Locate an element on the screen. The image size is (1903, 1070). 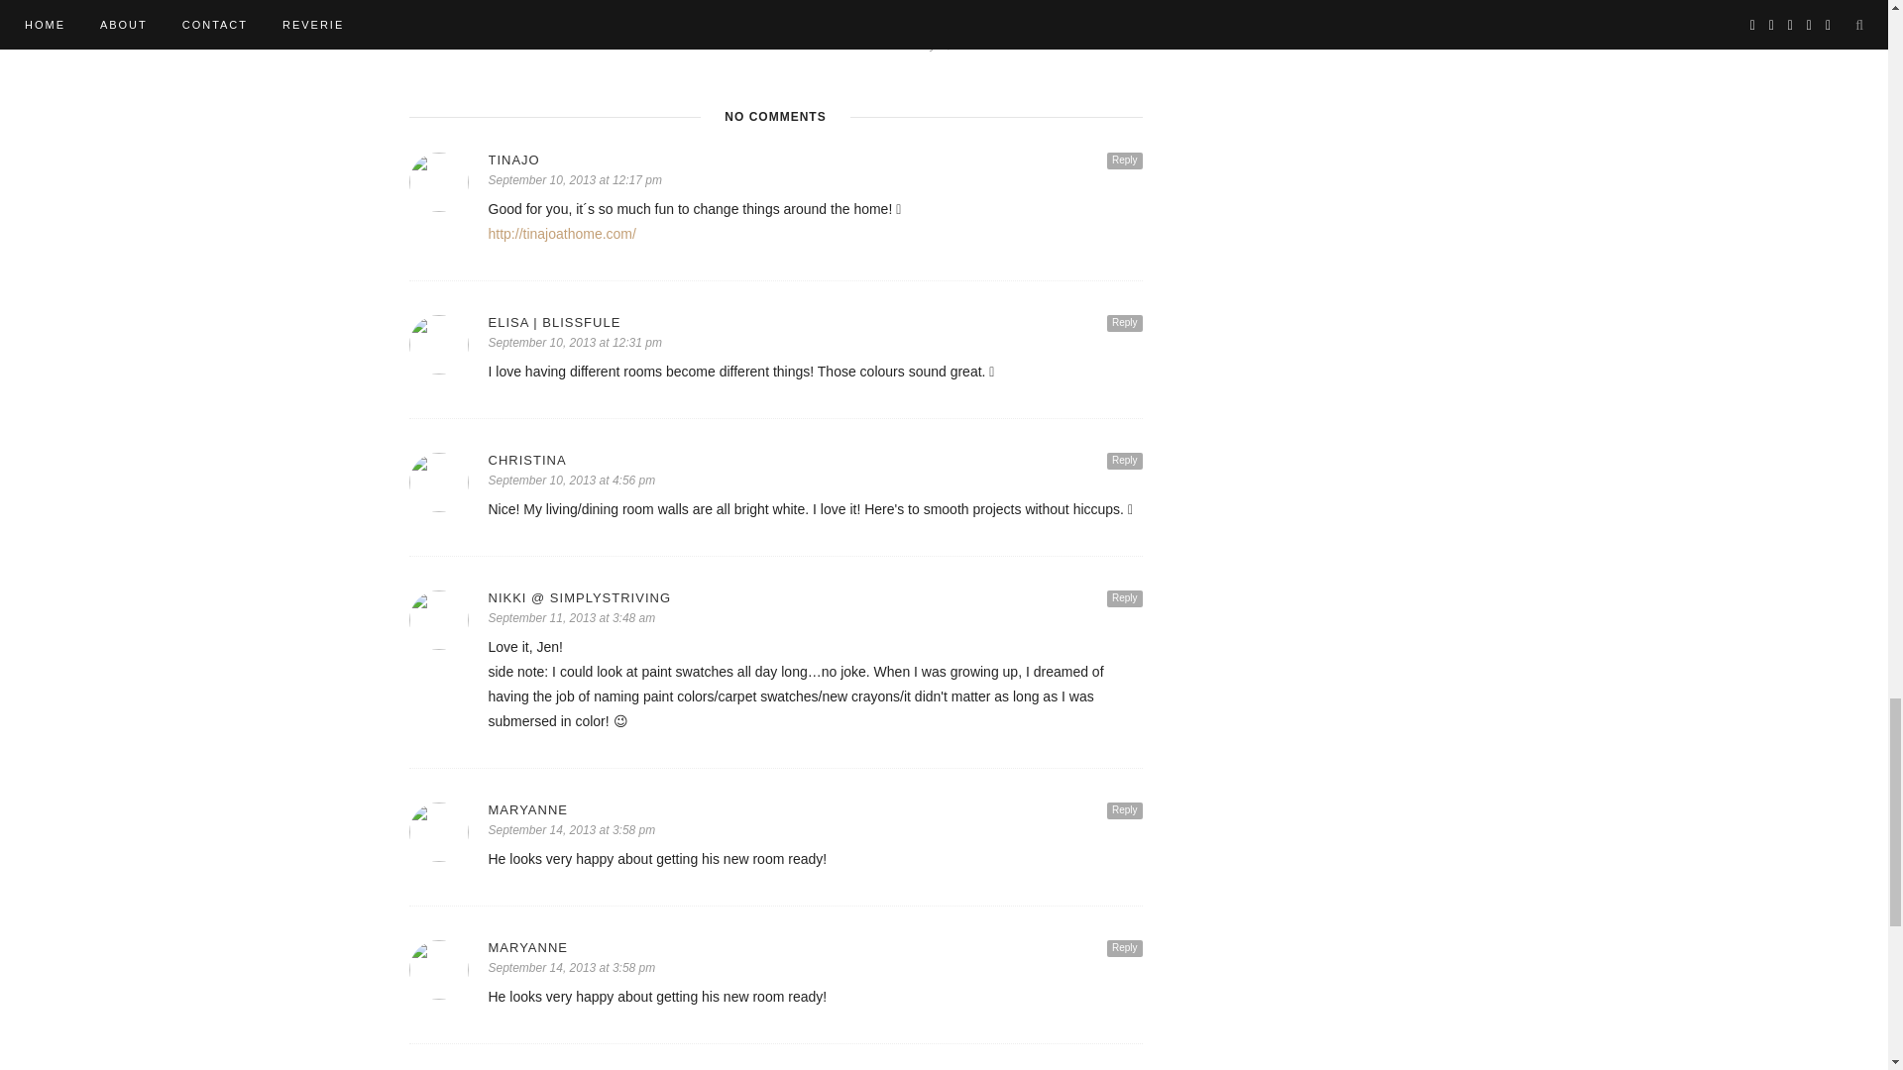
Connecticut House Bedroom Refresh is located at coordinates (1027, 24).